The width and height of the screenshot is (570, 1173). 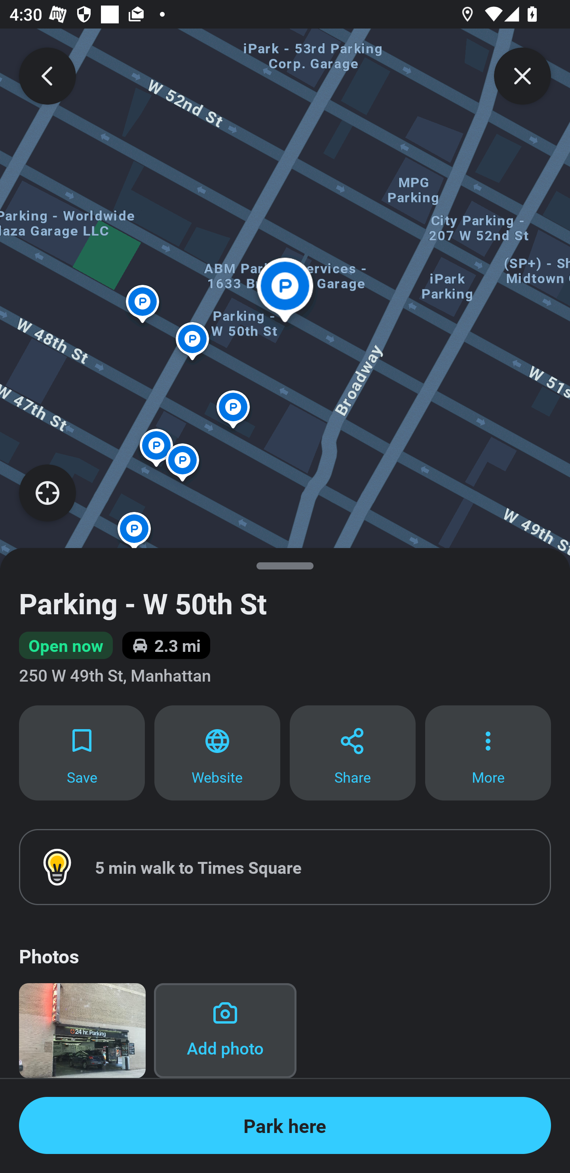 I want to click on Website, so click(x=217, y=752).